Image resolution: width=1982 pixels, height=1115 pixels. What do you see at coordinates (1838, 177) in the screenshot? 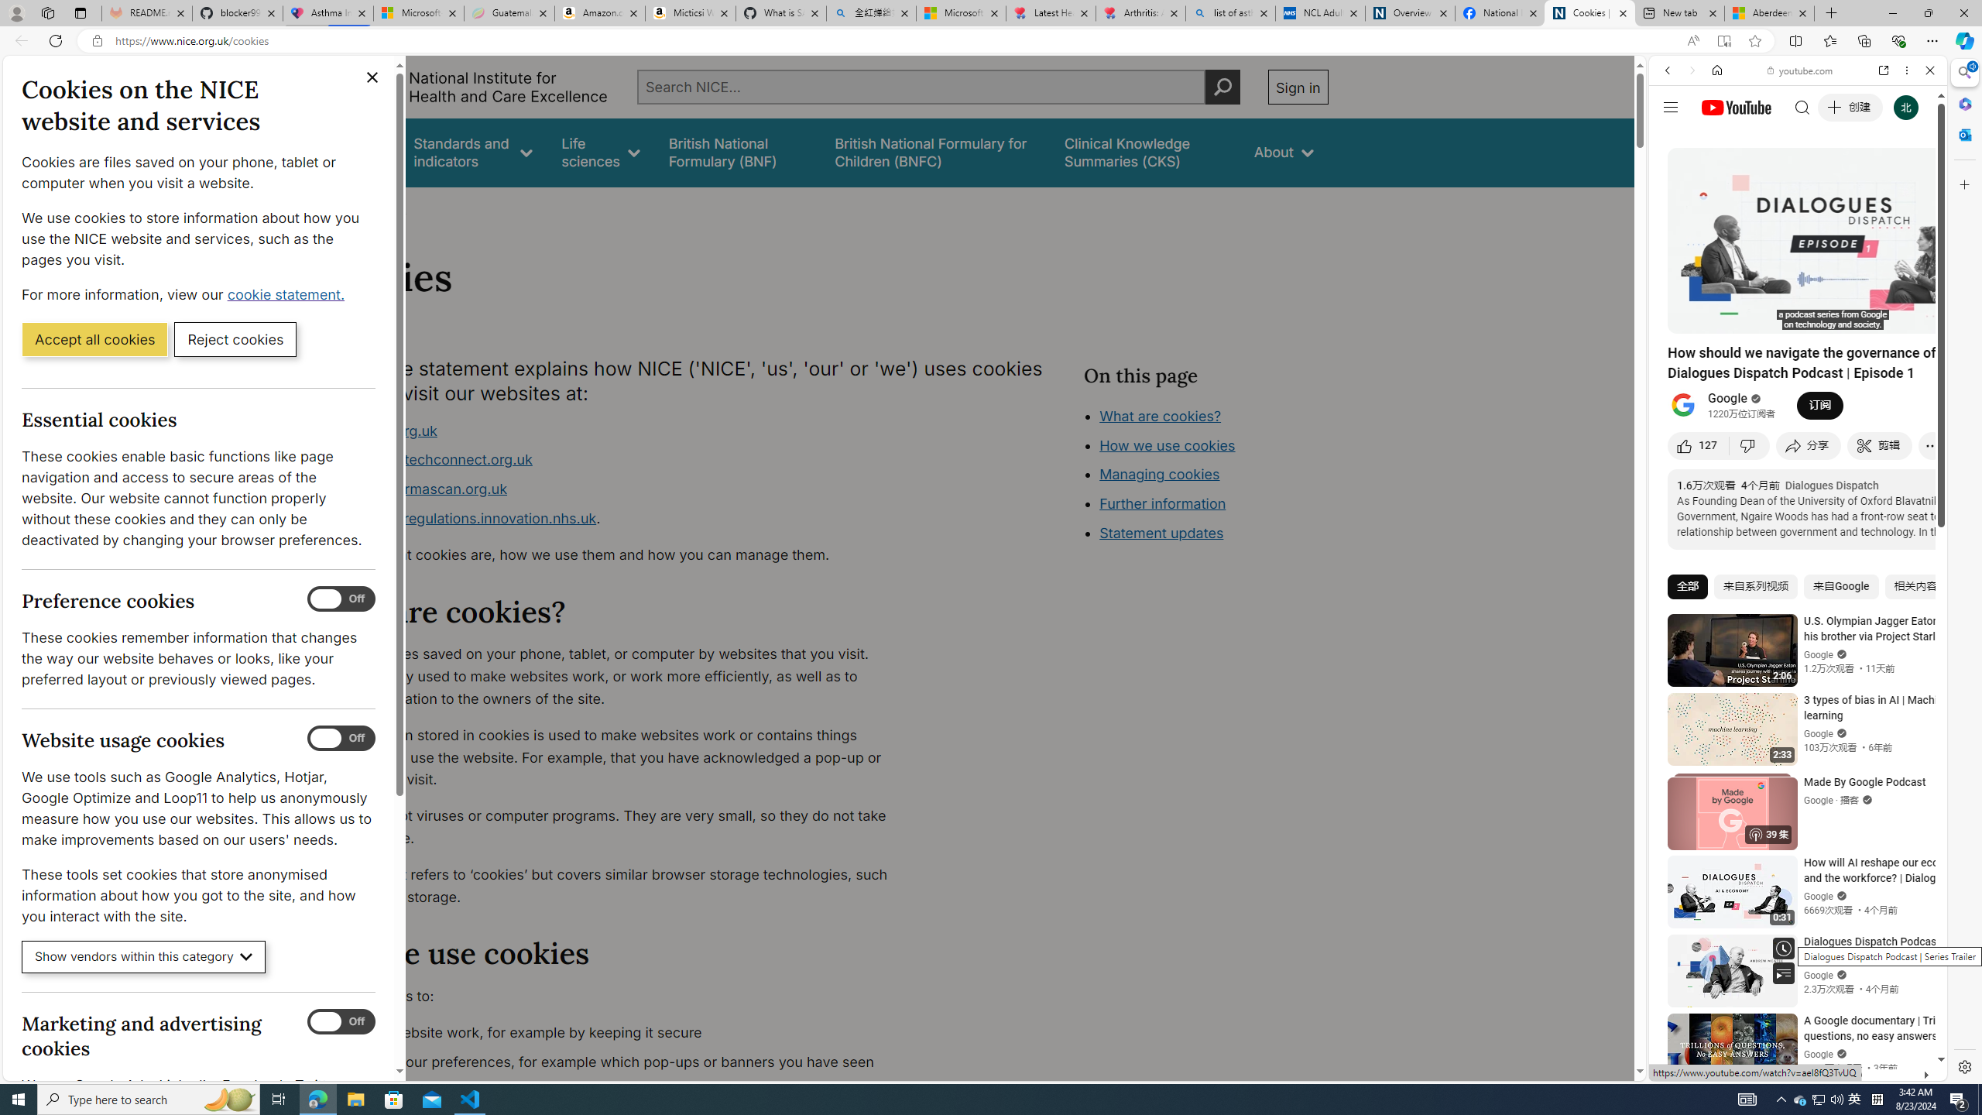
I see `Search Filter, Search Tools` at bounding box center [1838, 177].